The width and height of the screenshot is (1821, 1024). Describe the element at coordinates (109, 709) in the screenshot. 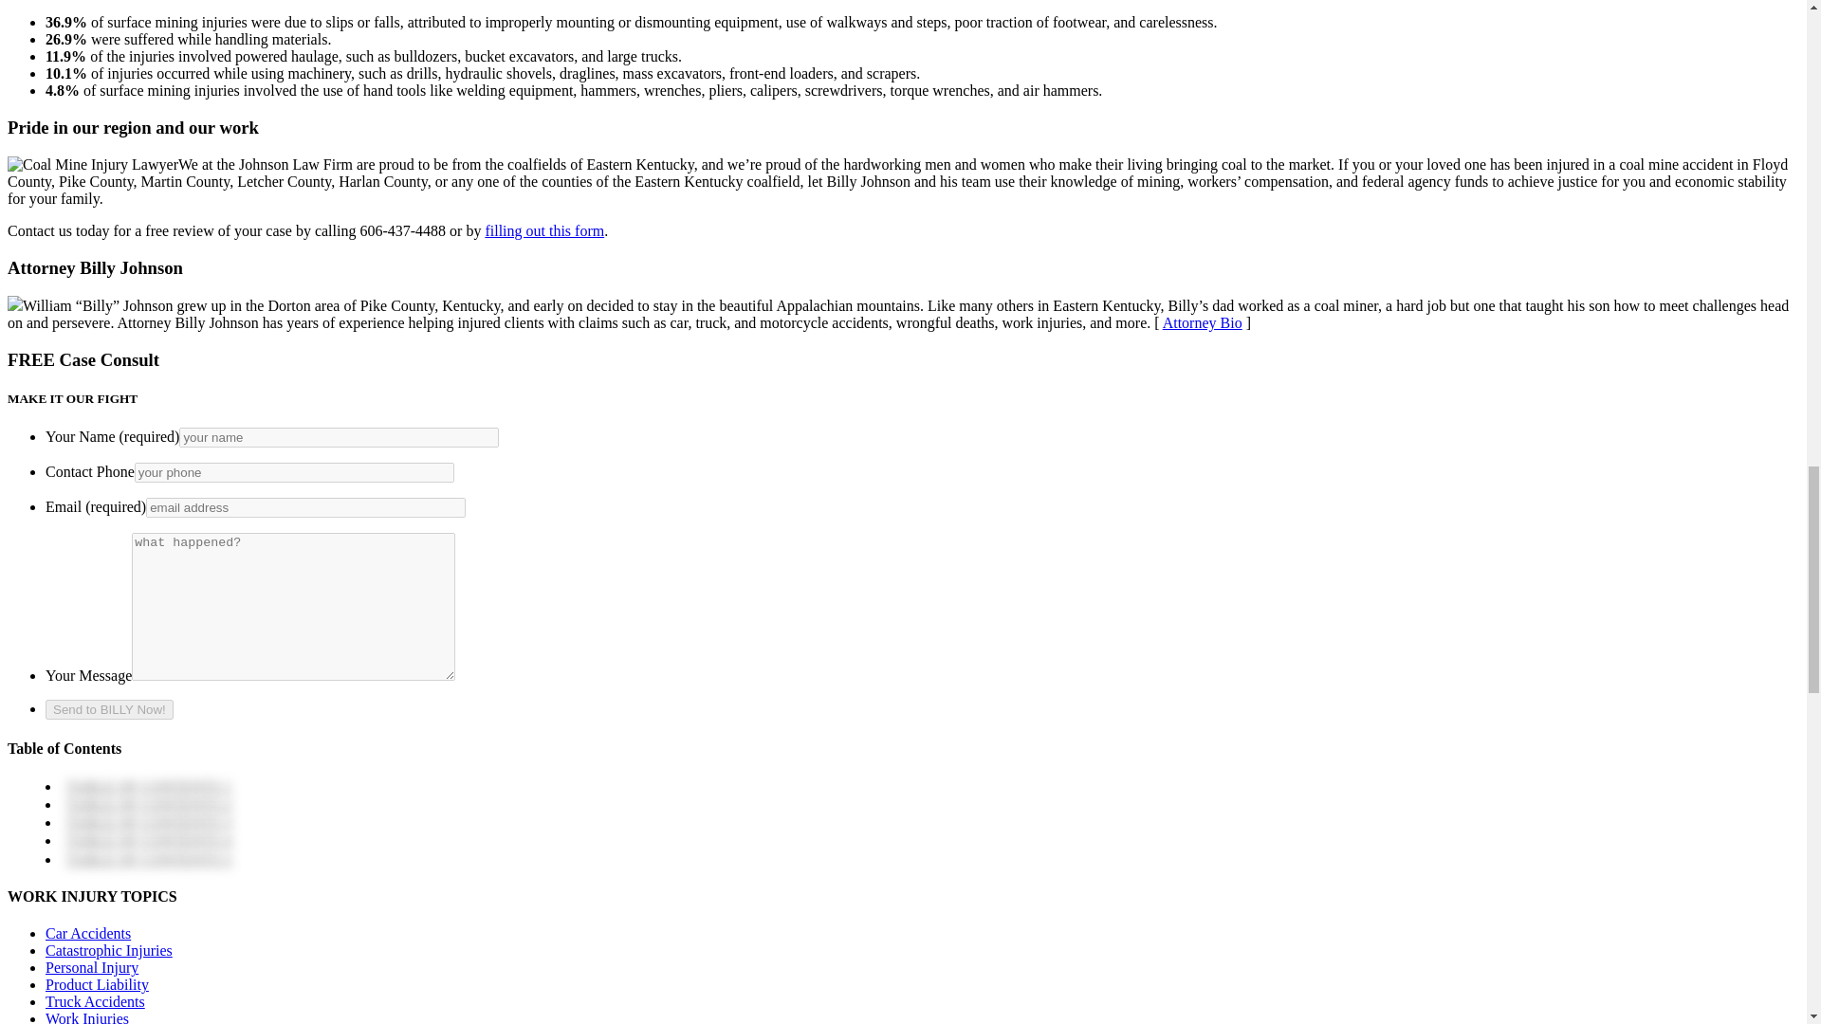

I see `Send to BILLY Now!` at that location.